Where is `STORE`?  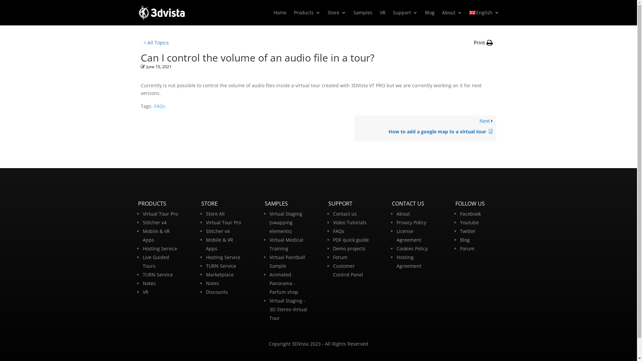
STORE is located at coordinates (209, 204).